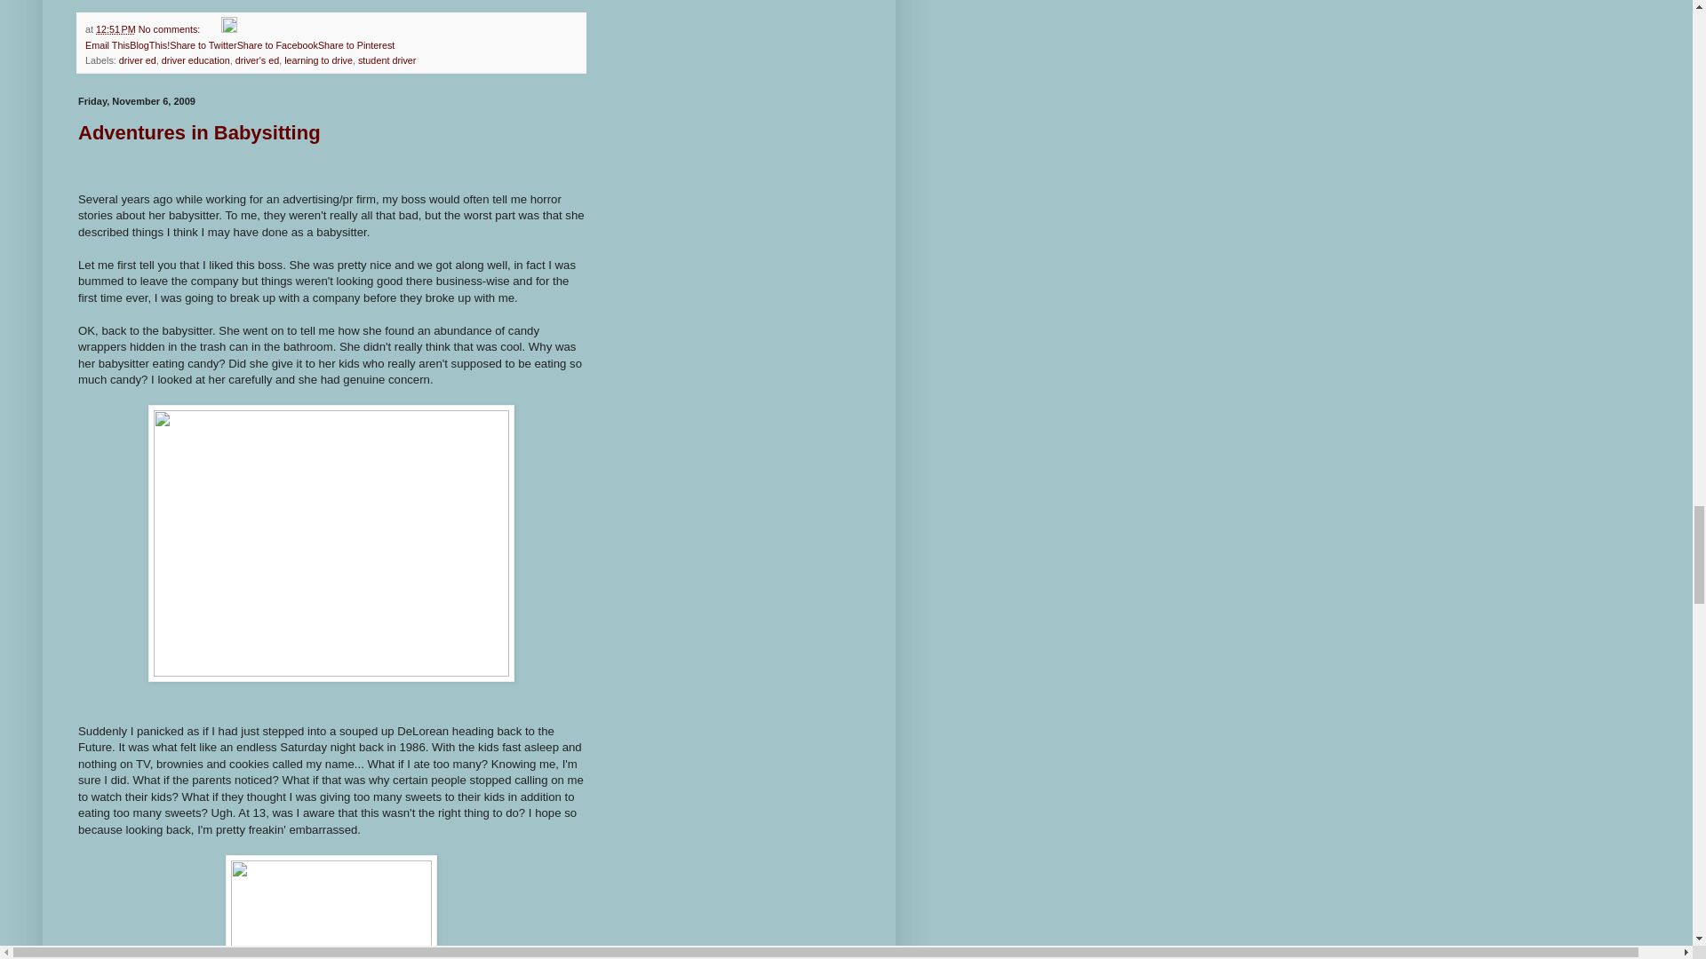 Image resolution: width=1706 pixels, height=959 pixels. Describe the element at coordinates (199, 133) in the screenshot. I see `Adventures in Babysitting` at that location.